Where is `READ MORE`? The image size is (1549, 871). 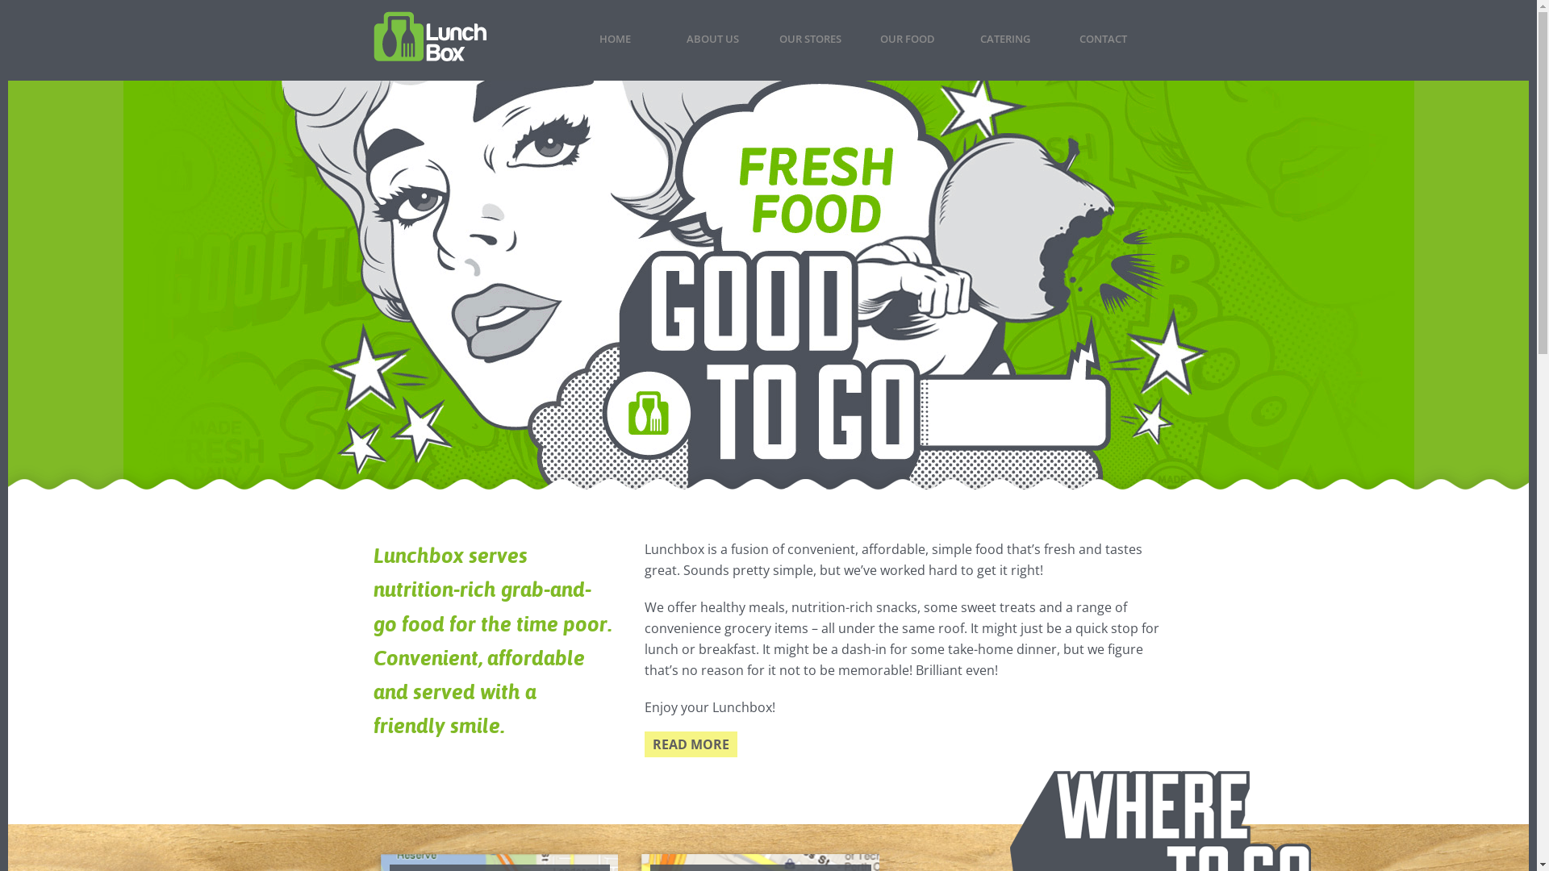 READ MORE is located at coordinates (691, 744).